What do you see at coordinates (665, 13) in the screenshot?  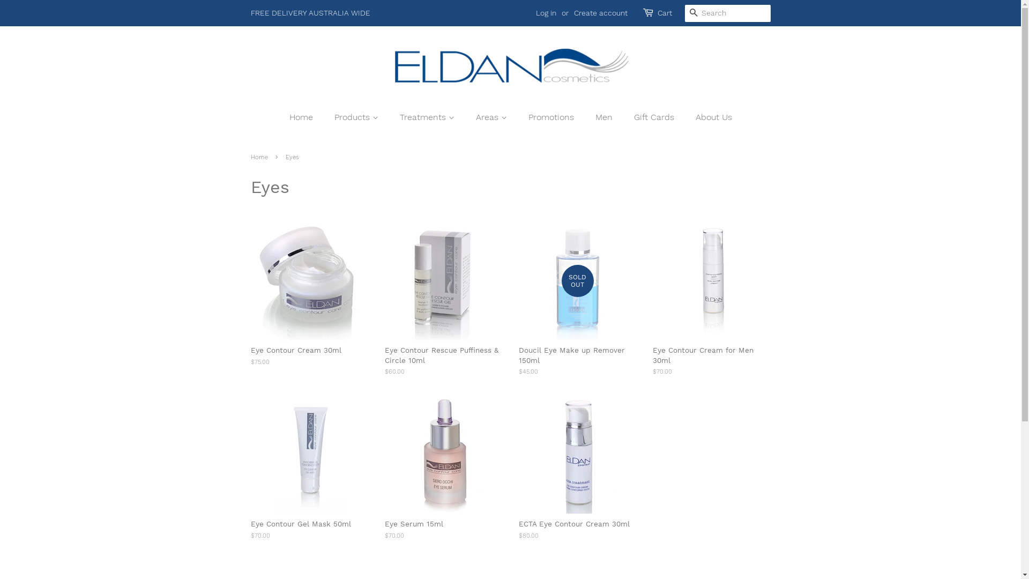 I see `Cart` at bounding box center [665, 13].